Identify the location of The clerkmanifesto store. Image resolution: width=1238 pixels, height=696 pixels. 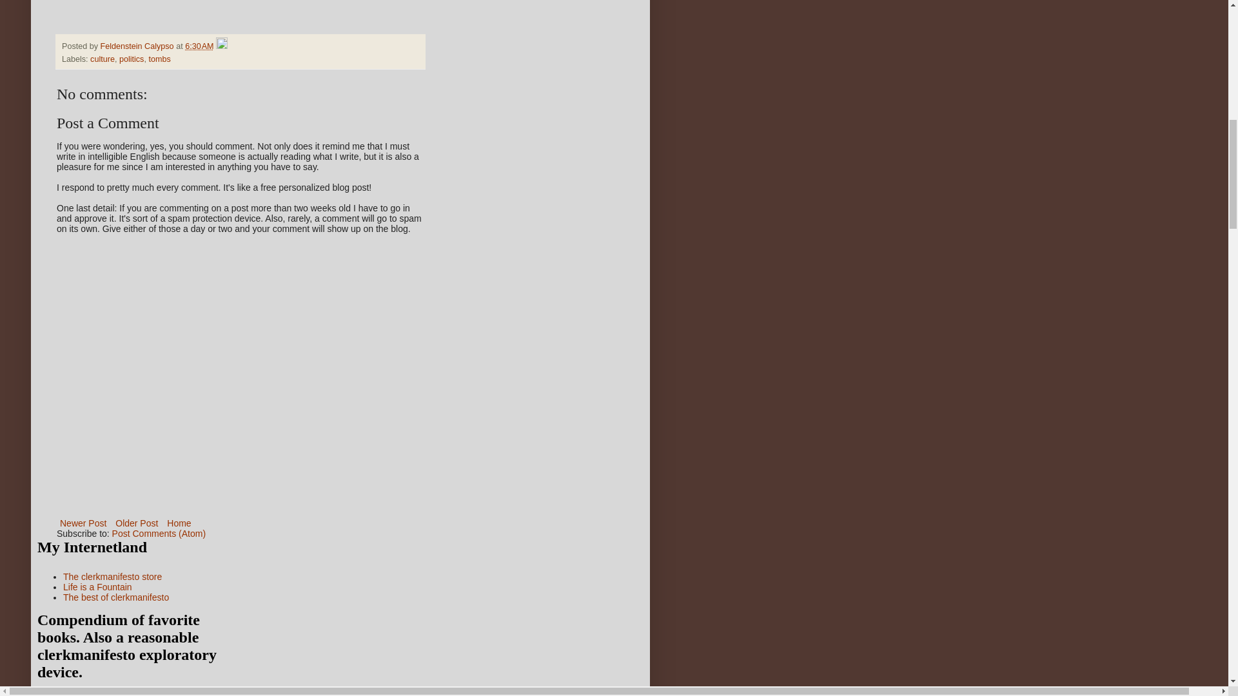
(112, 576).